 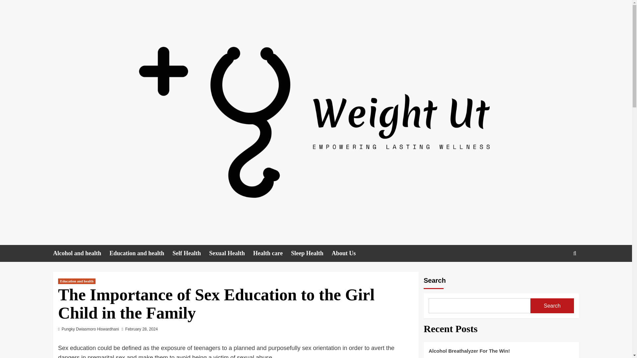 I want to click on Sexual Health, so click(x=232, y=253).